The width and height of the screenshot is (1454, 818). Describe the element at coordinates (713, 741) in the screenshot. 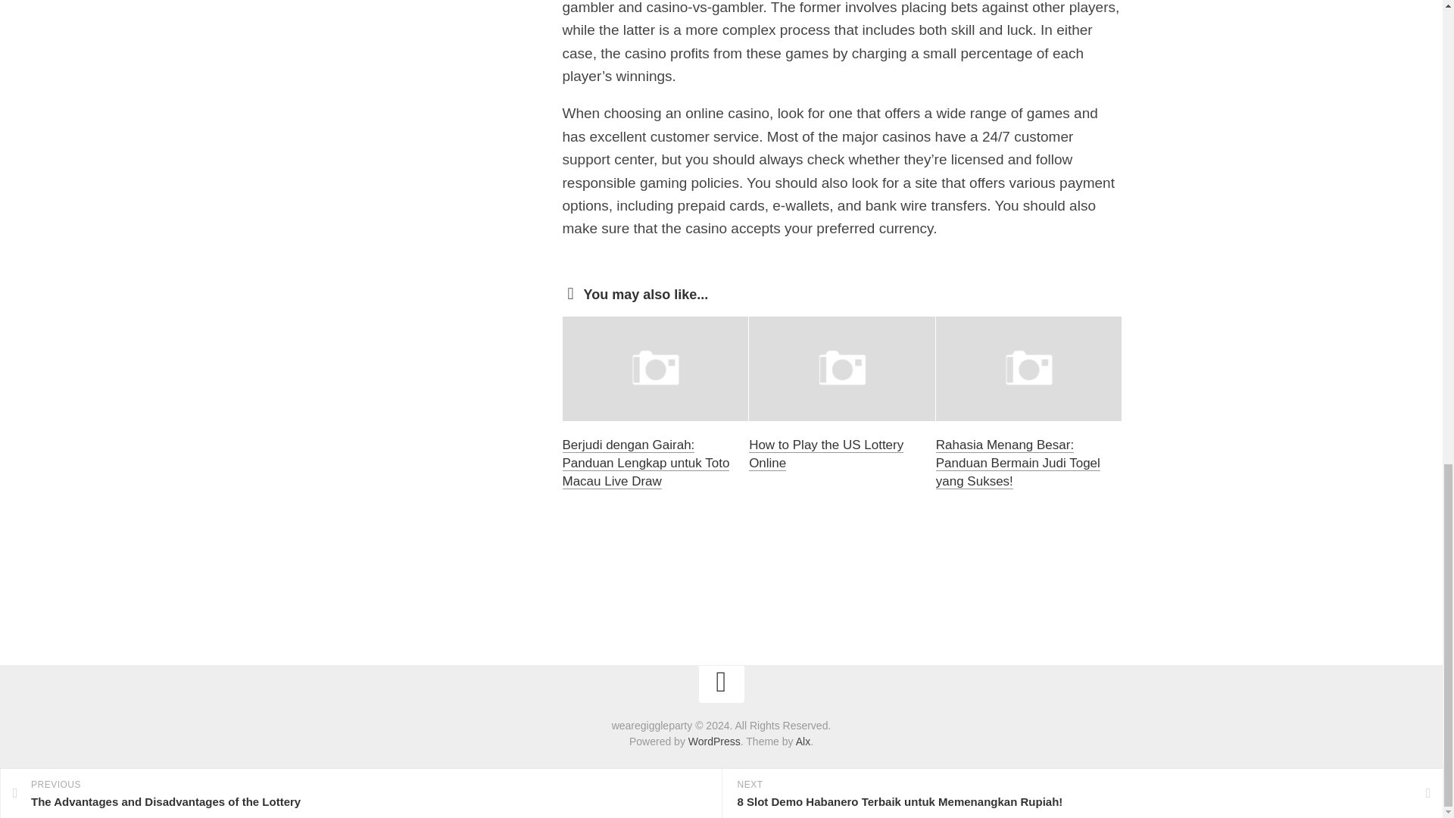

I see `WordPress` at that location.